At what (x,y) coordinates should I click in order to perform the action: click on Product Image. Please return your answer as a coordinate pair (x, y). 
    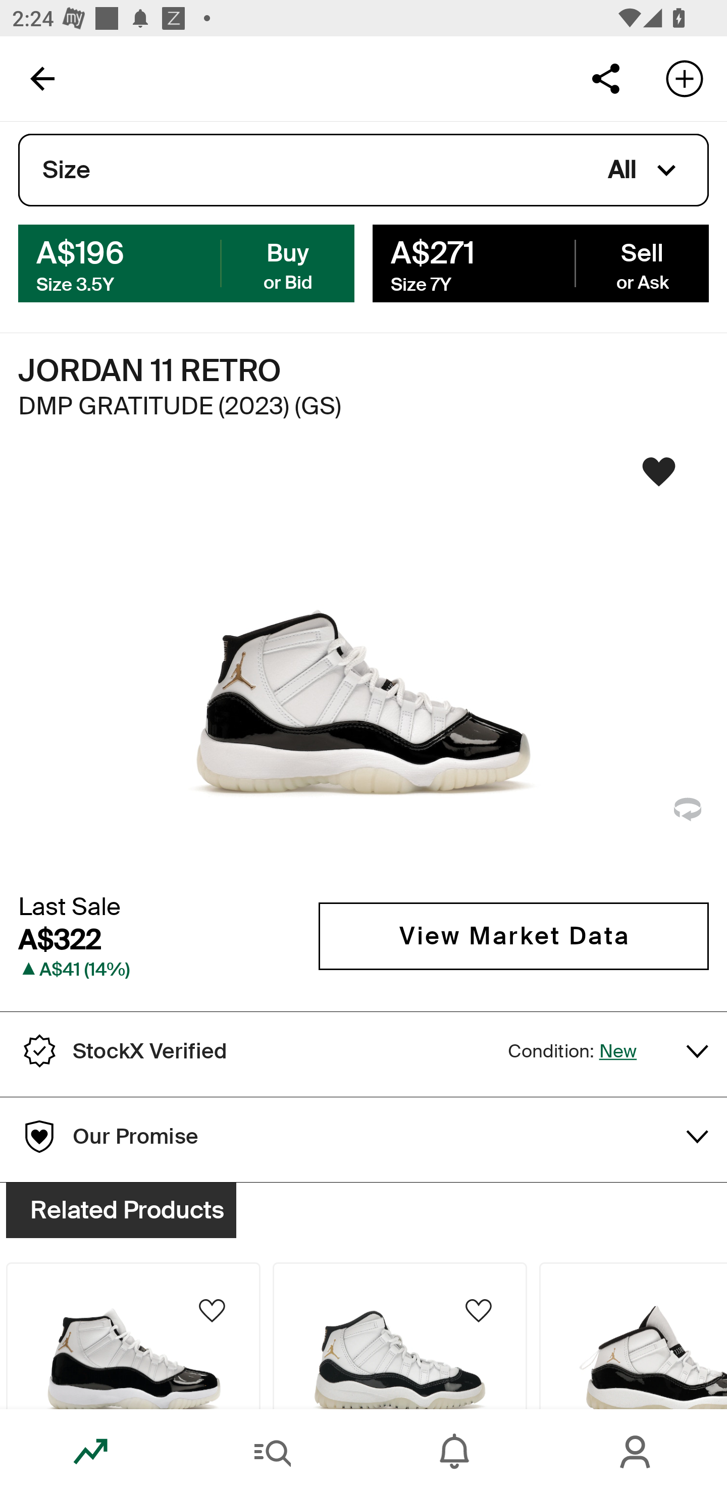
    Looking at the image, I should click on (133, 1336).